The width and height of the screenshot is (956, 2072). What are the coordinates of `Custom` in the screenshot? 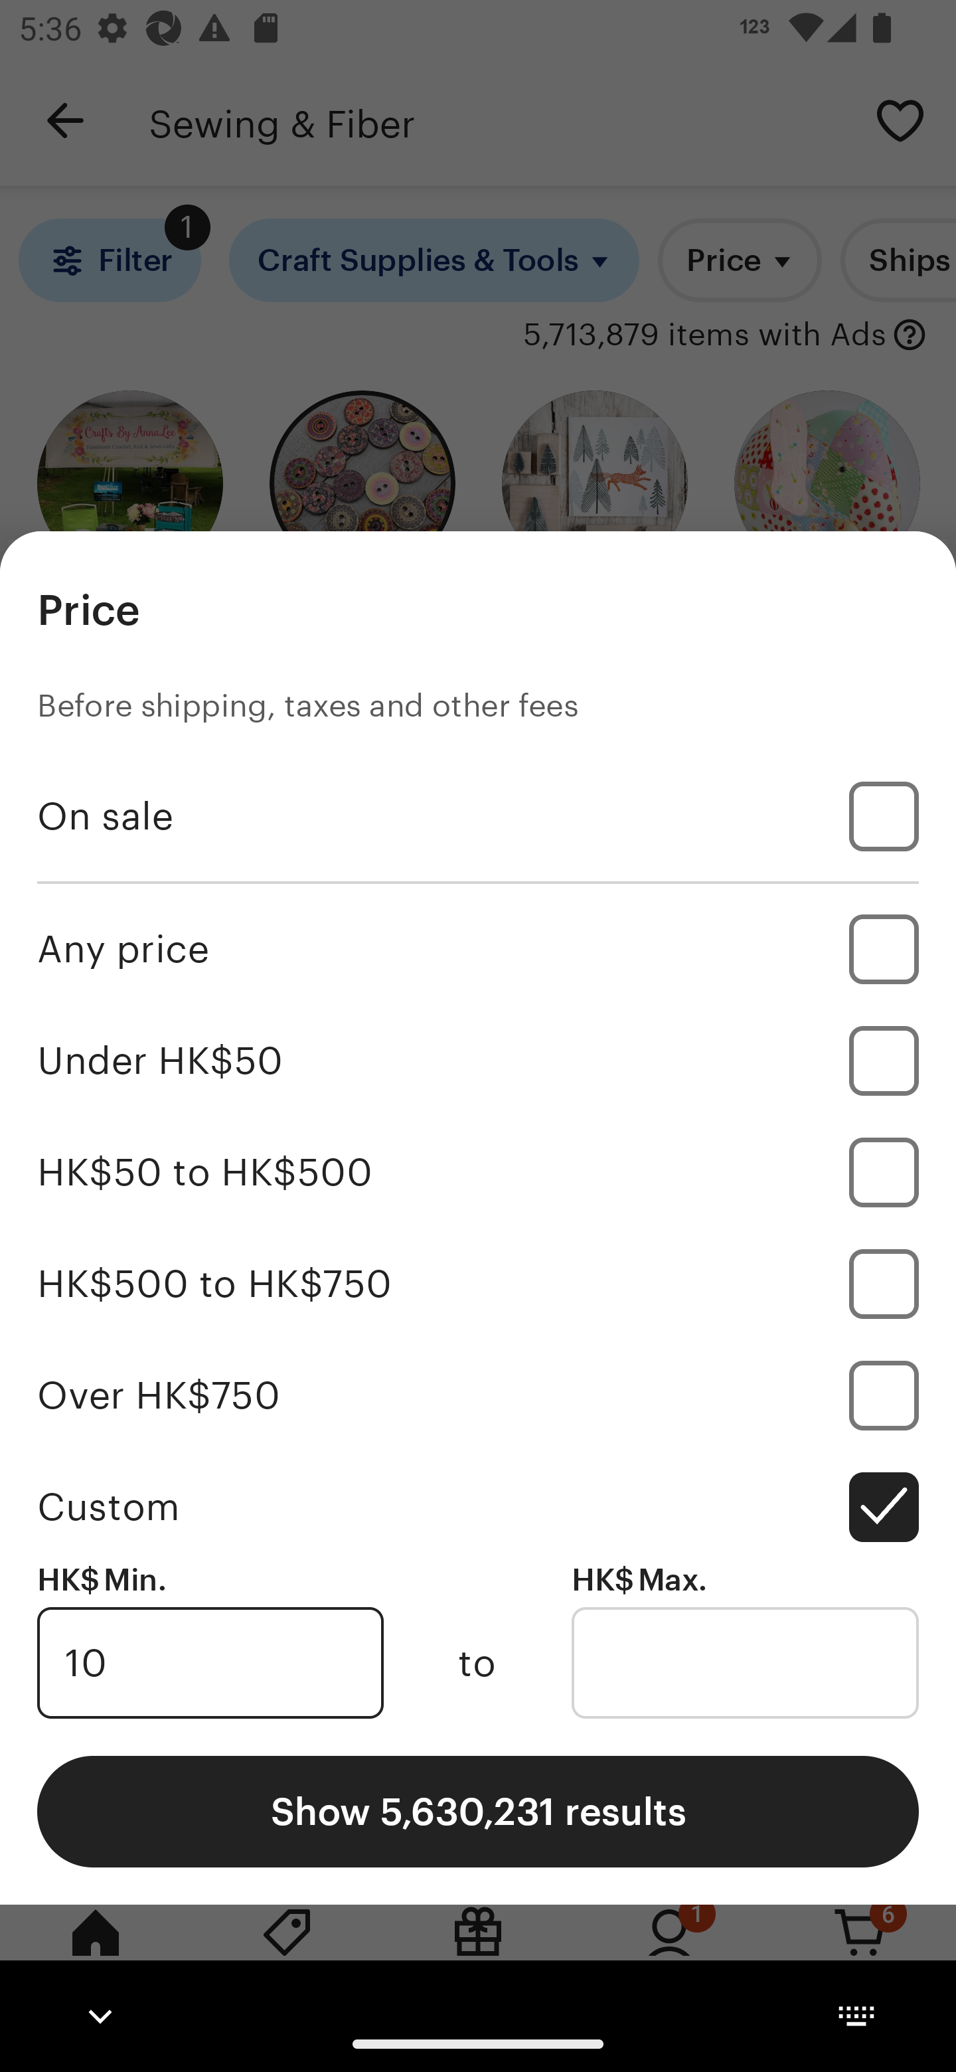 It's located at (478, 1506).